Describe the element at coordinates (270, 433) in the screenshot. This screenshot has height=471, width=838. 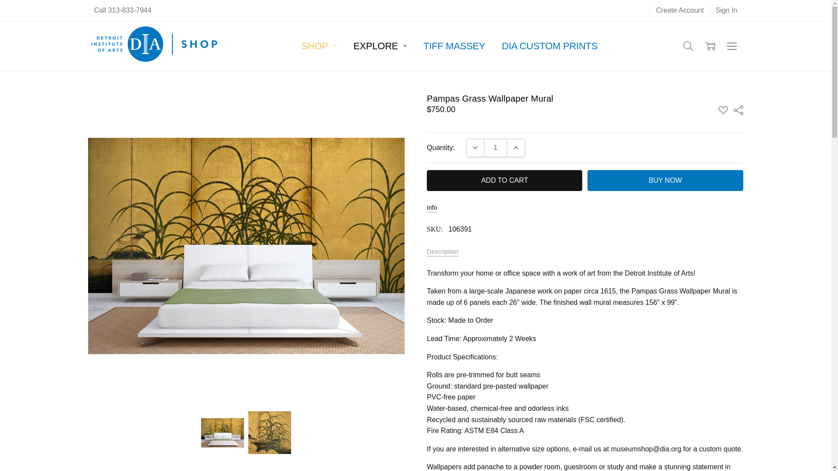
I see `Pampas Grass Wallpaper Mural` at that location.